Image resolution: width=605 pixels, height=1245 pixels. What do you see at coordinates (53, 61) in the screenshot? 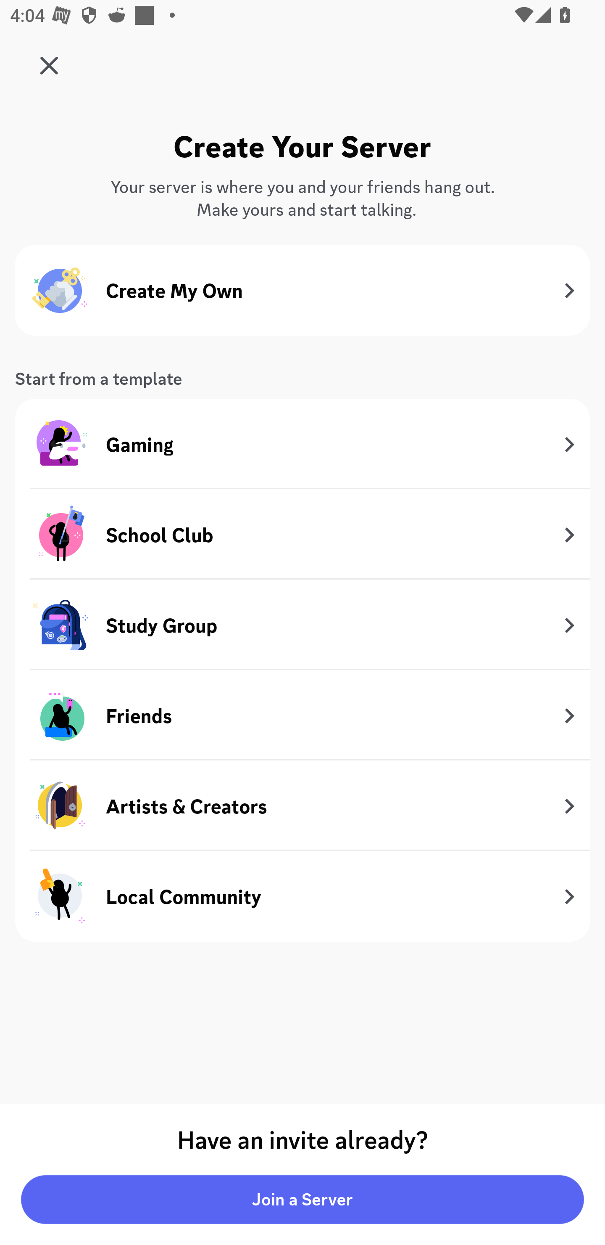
I see `  Study Group Sunday 5PM SGS5` at bounding box center [53, 61].